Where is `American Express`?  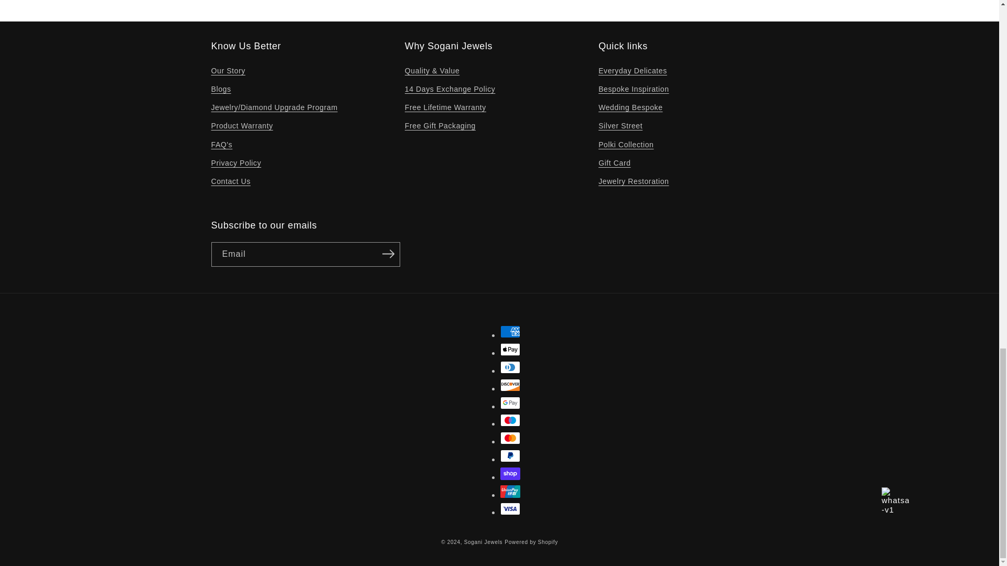 American Express is located at coordinates (510, 331).